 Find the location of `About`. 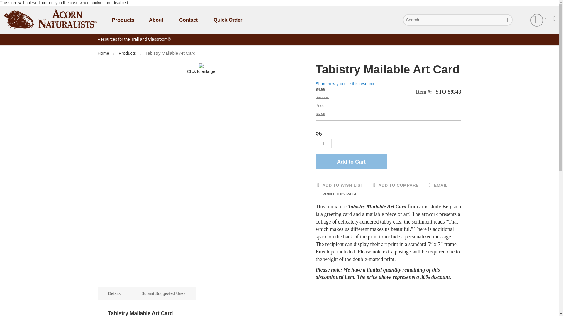

About is located at coordinates (156, 20).